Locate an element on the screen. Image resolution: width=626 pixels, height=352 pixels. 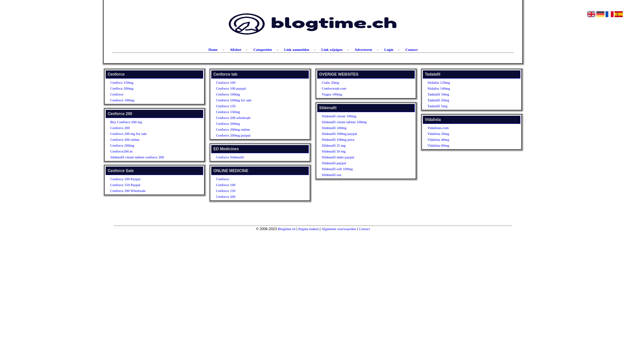
Cenforce 200 Wholesale is located at coordinates (148, 191).